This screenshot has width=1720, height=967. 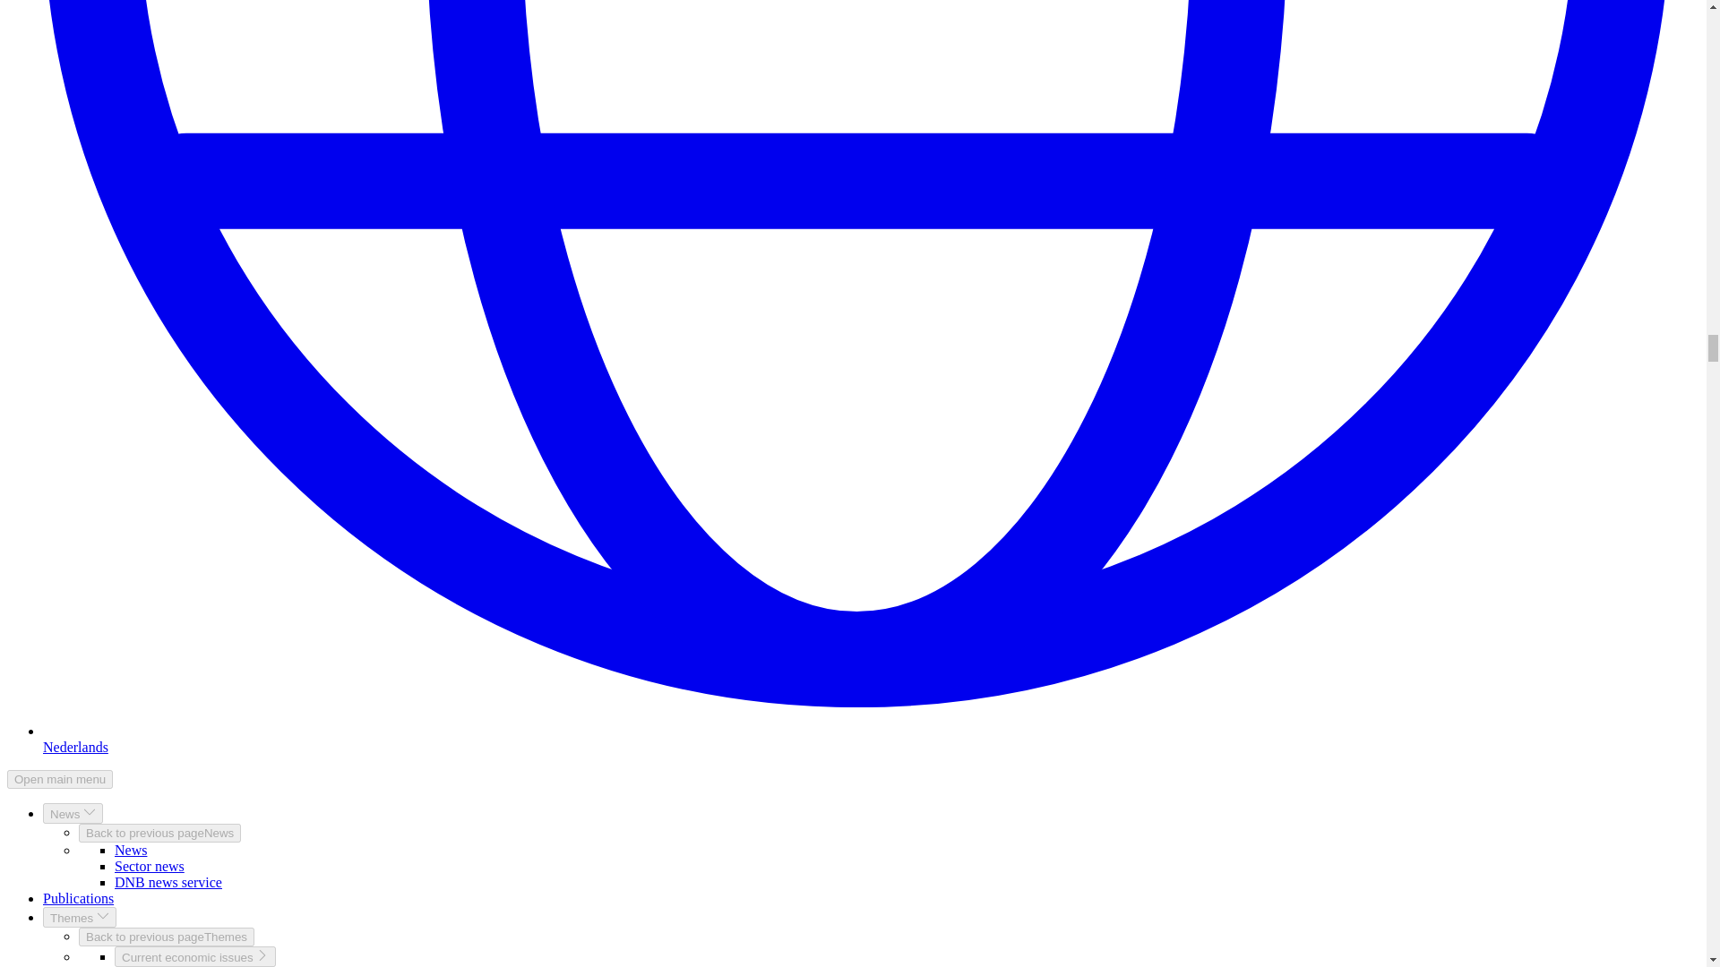 What do you see at coordinates (131, 849) in the screenshot?
I see `News` at bounding box center [131, 849].